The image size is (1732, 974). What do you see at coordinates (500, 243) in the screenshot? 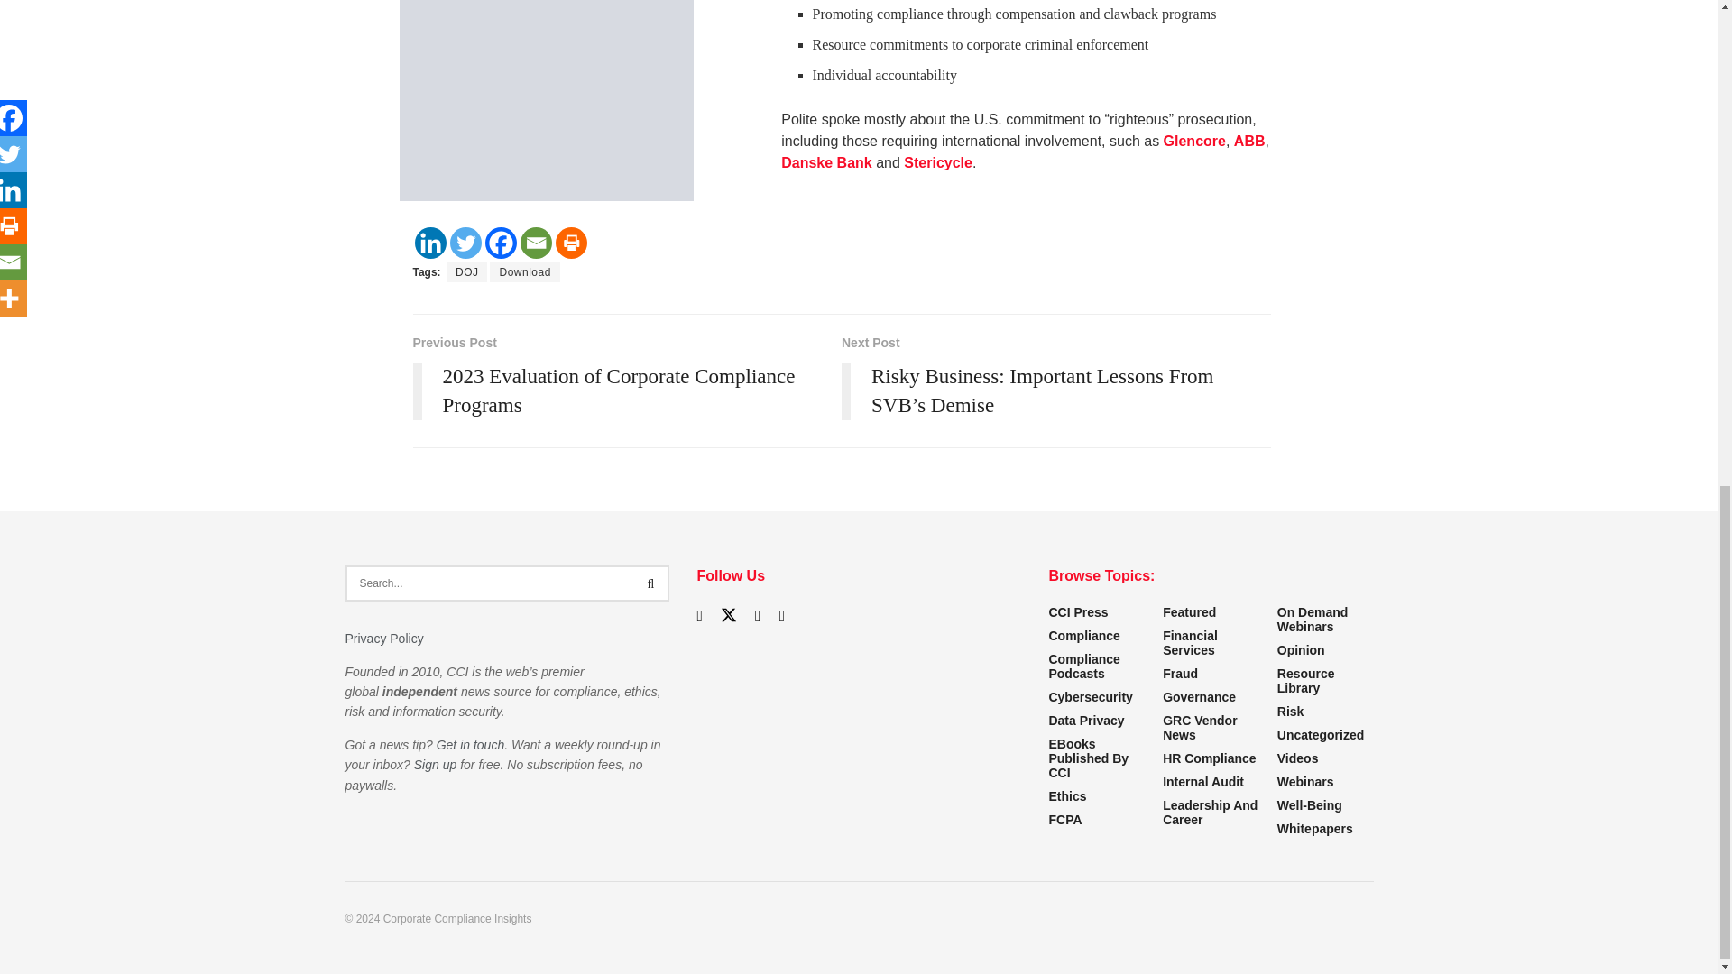
I see `Facebook` at bounding box center [500, 243].